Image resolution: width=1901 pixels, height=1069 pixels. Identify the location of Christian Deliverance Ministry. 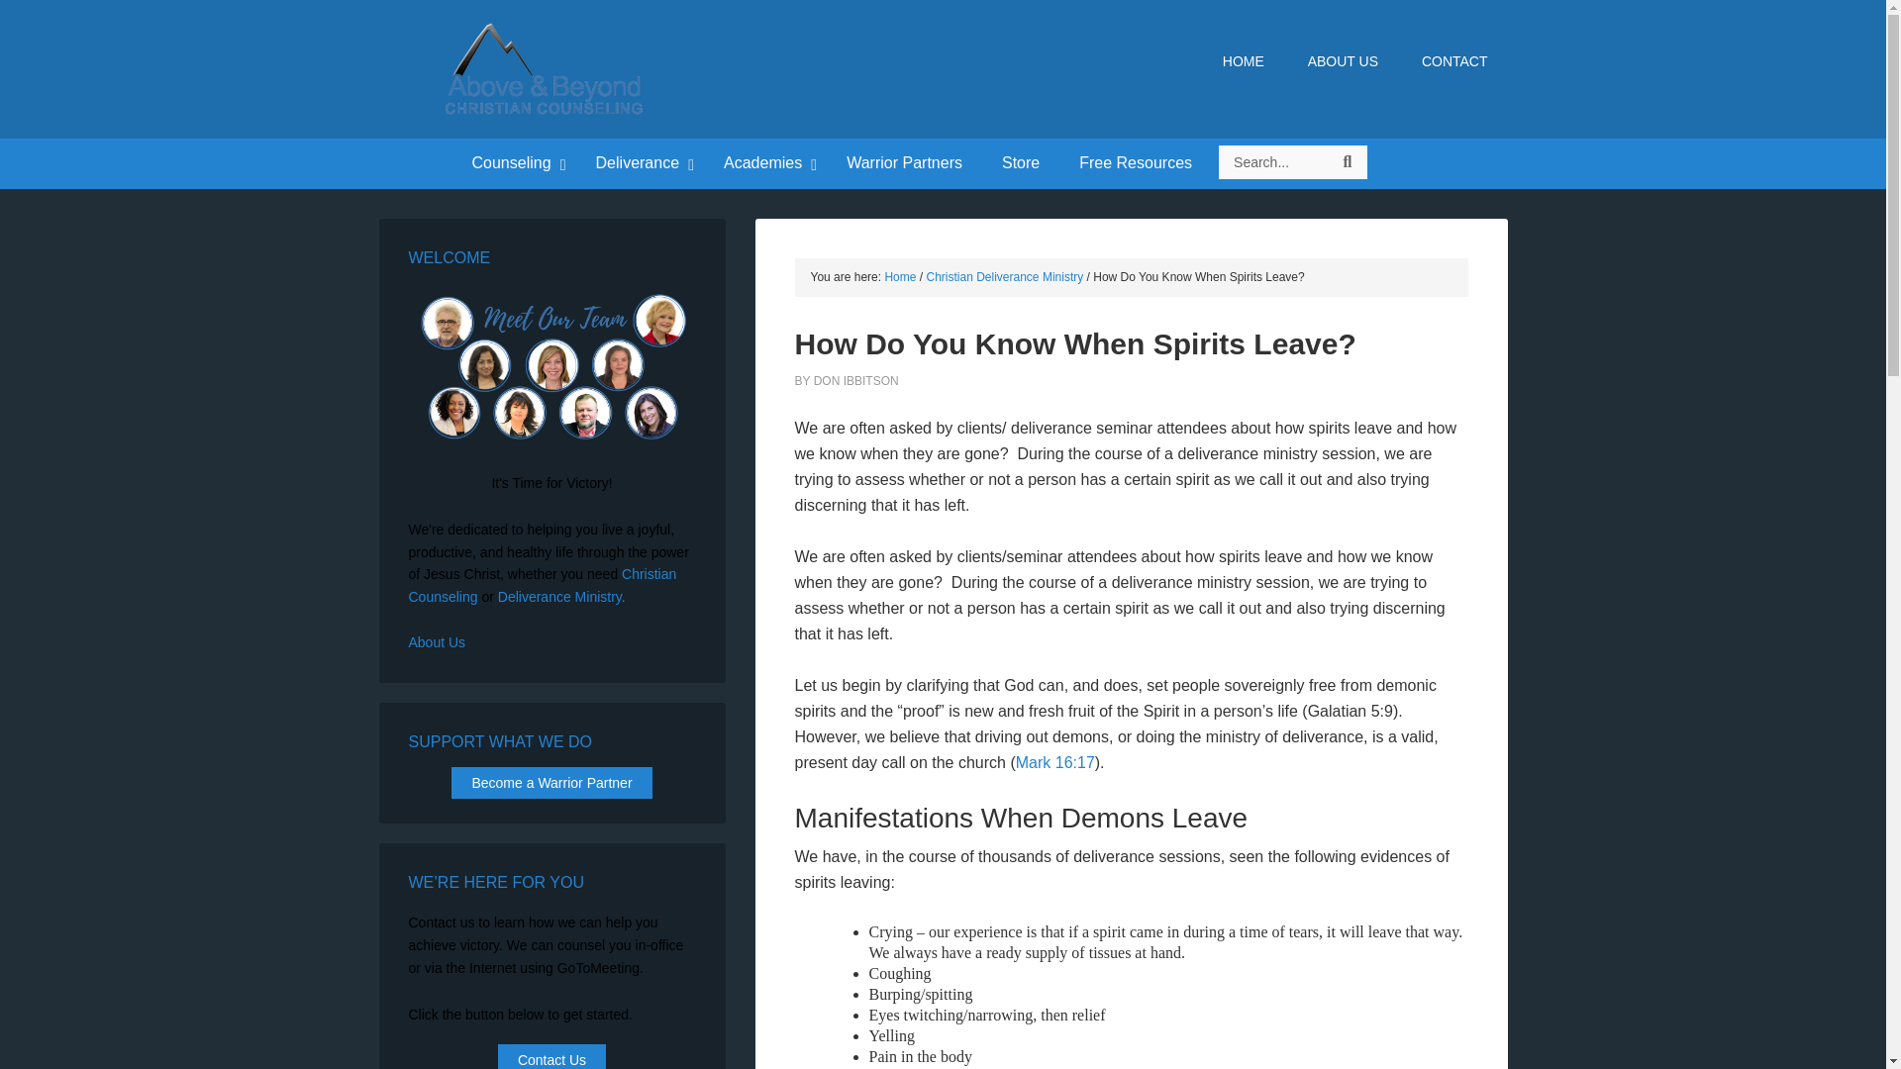
(1005, 277).